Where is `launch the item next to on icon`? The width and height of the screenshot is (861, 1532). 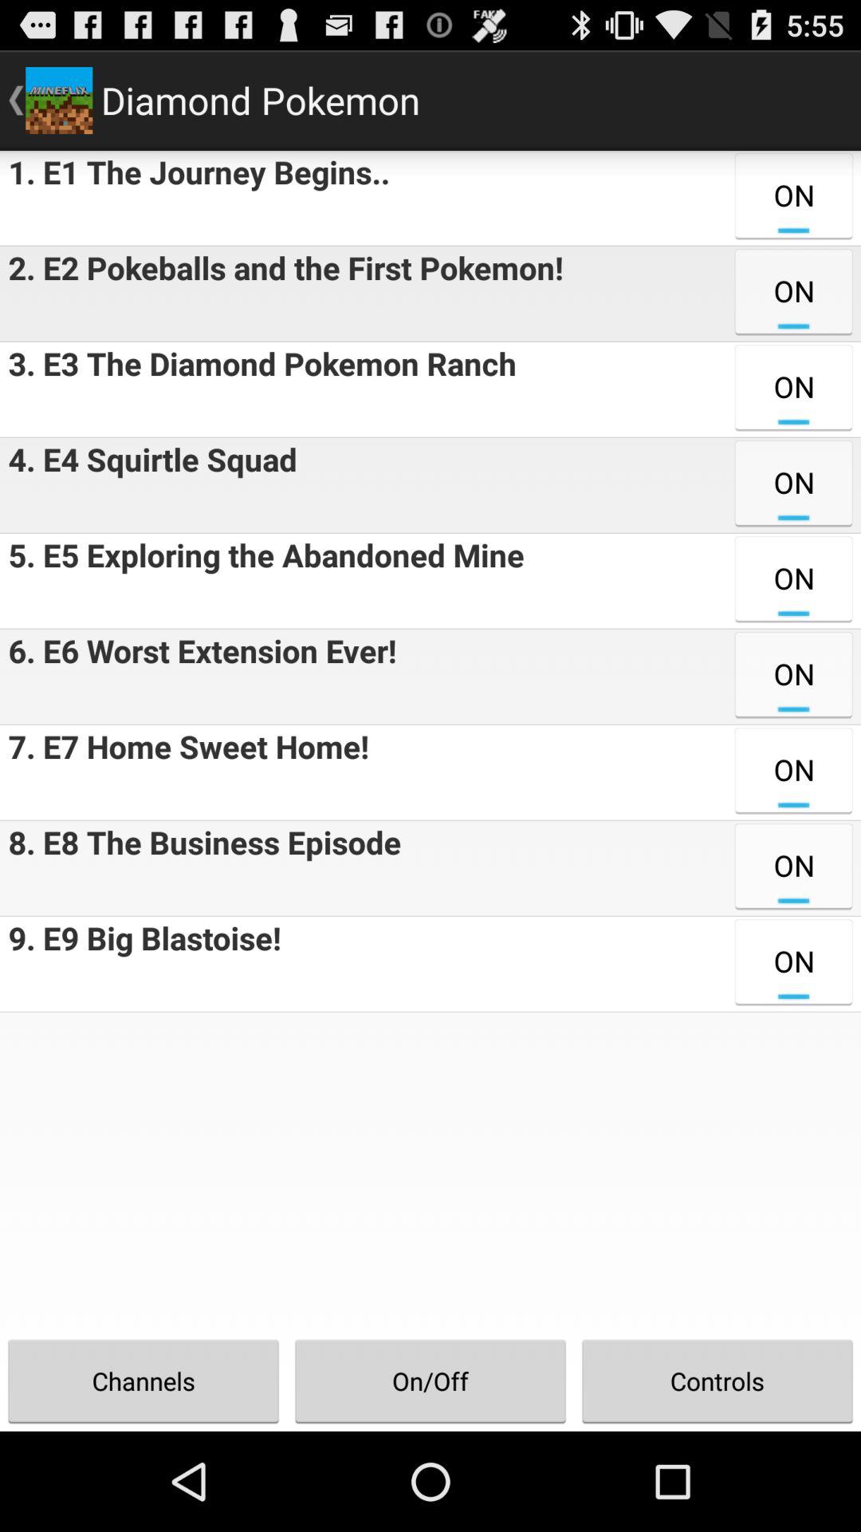 launch the item next to on icon is located at coordinates (140, 964).